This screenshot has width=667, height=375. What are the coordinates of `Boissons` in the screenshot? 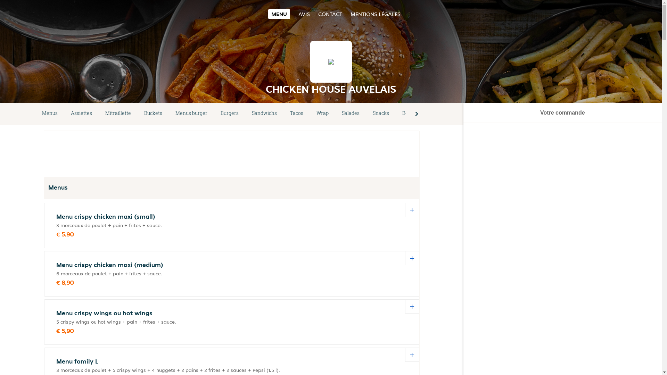 It's located at (413, 114).